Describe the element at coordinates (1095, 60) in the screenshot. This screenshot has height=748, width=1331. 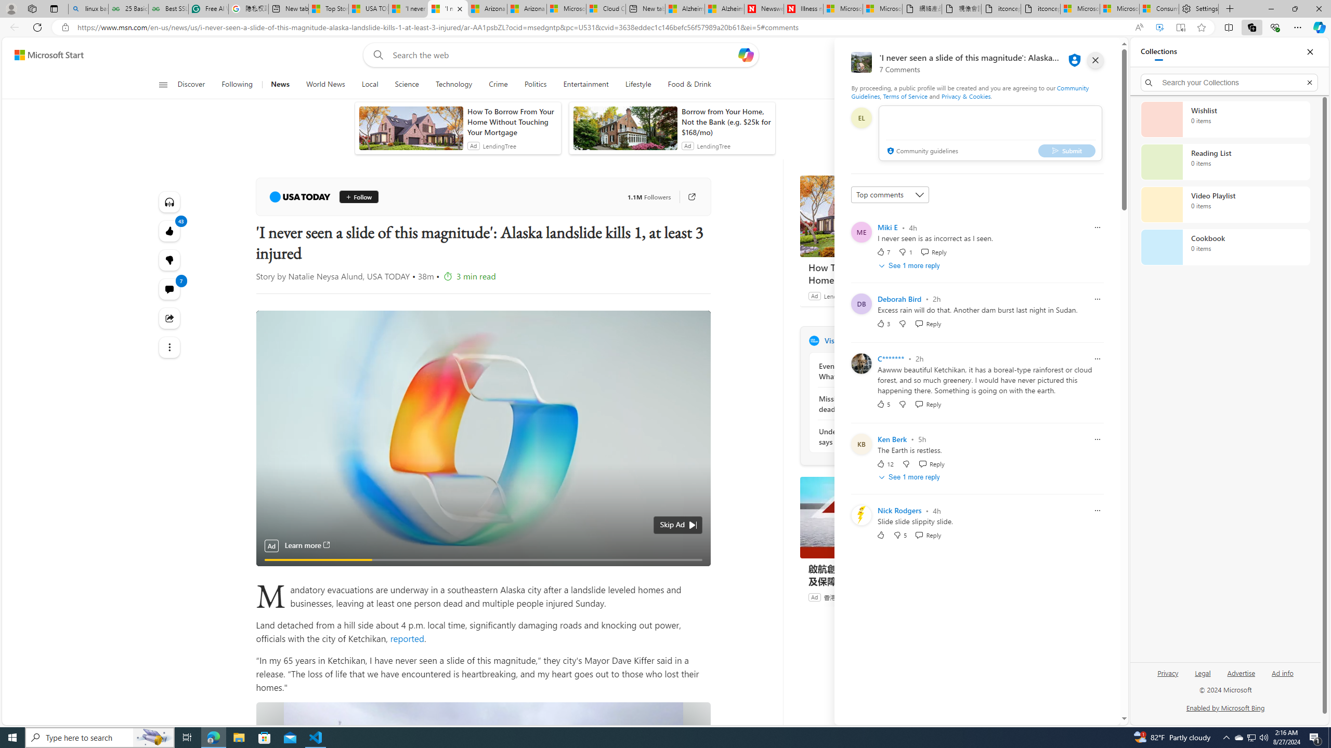
I see `close` at that location.